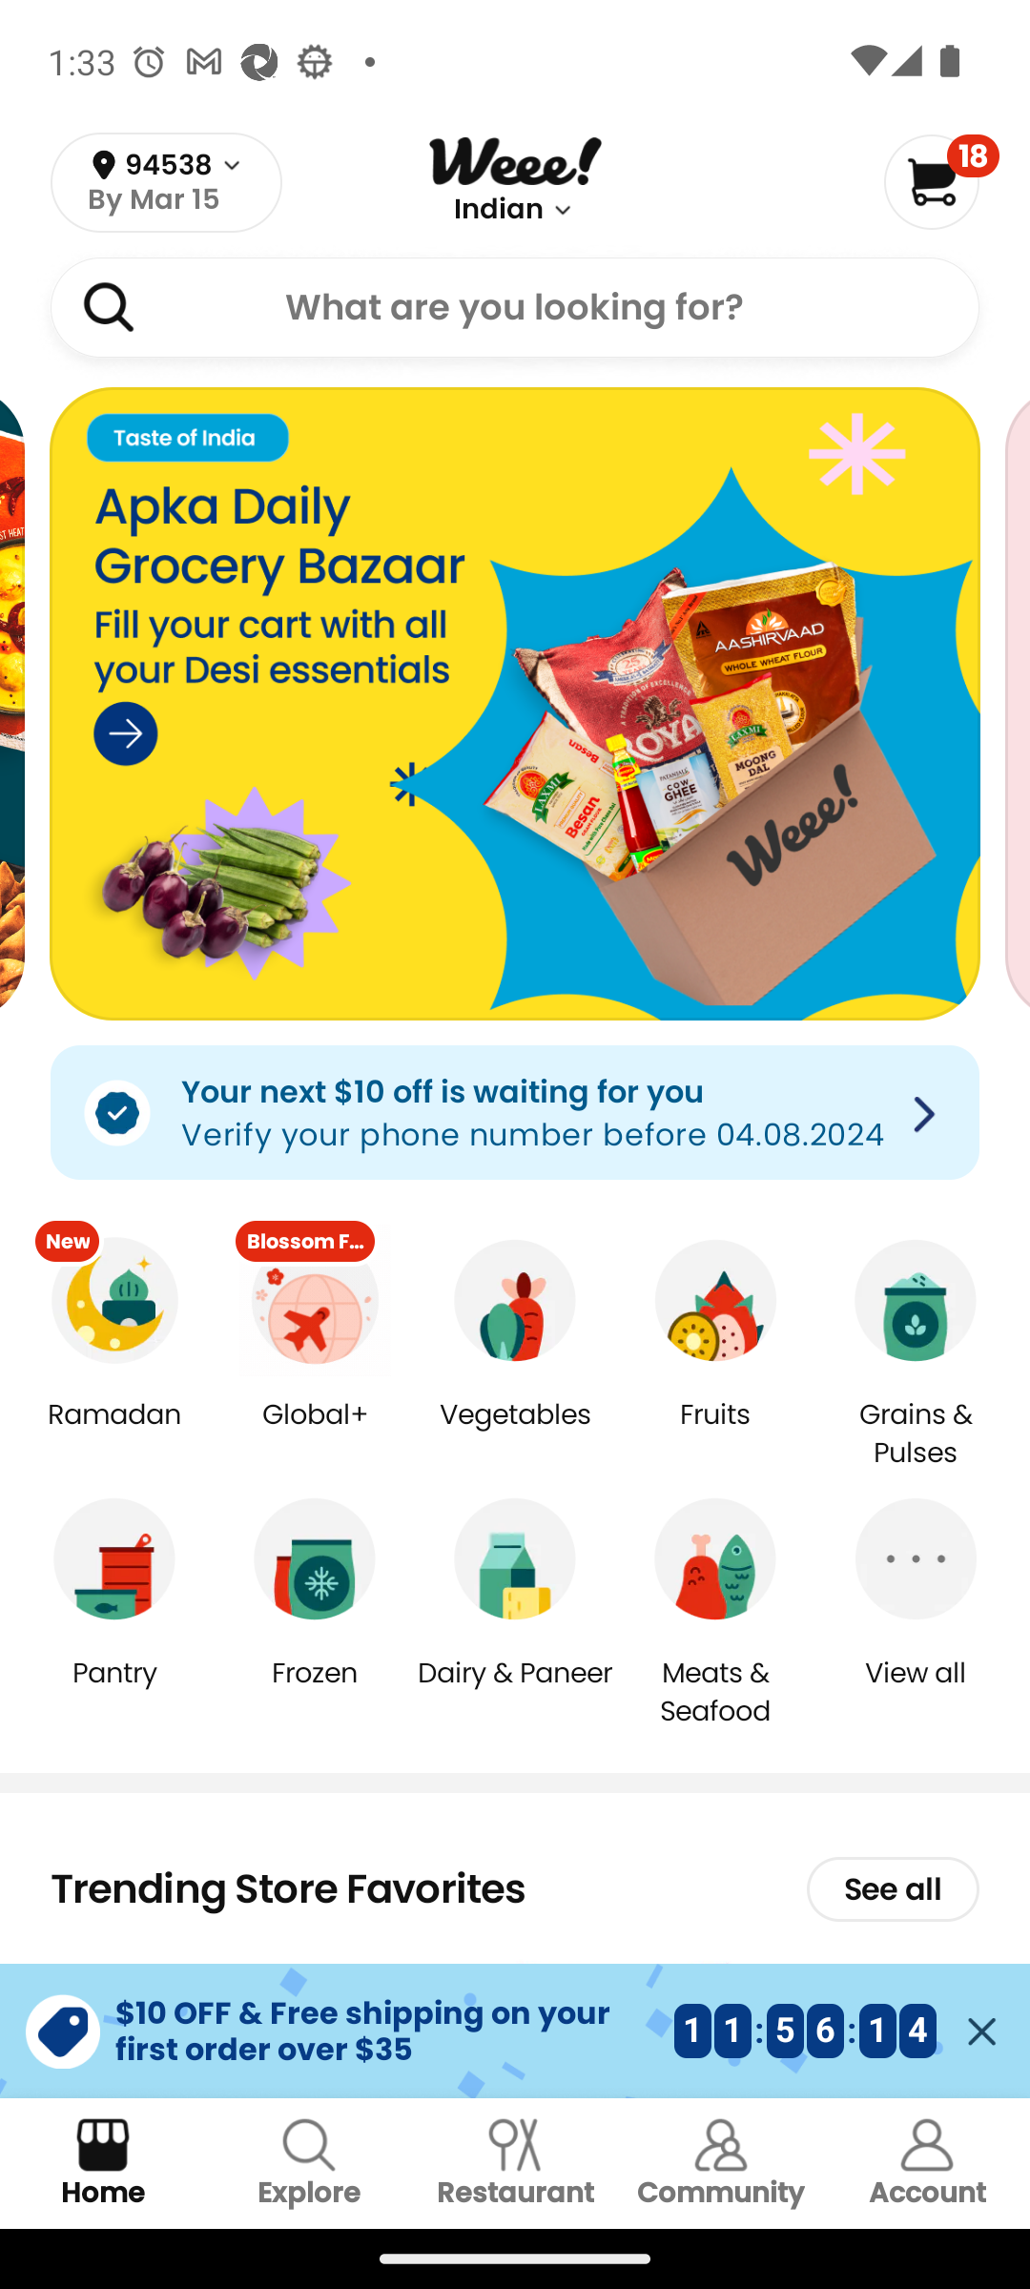 Image resolution: width=1030 pixels, height=2289 pixels. Describe the element at coordinates (114, 1434) in the screenshot. I see `Ramadan` at that location.